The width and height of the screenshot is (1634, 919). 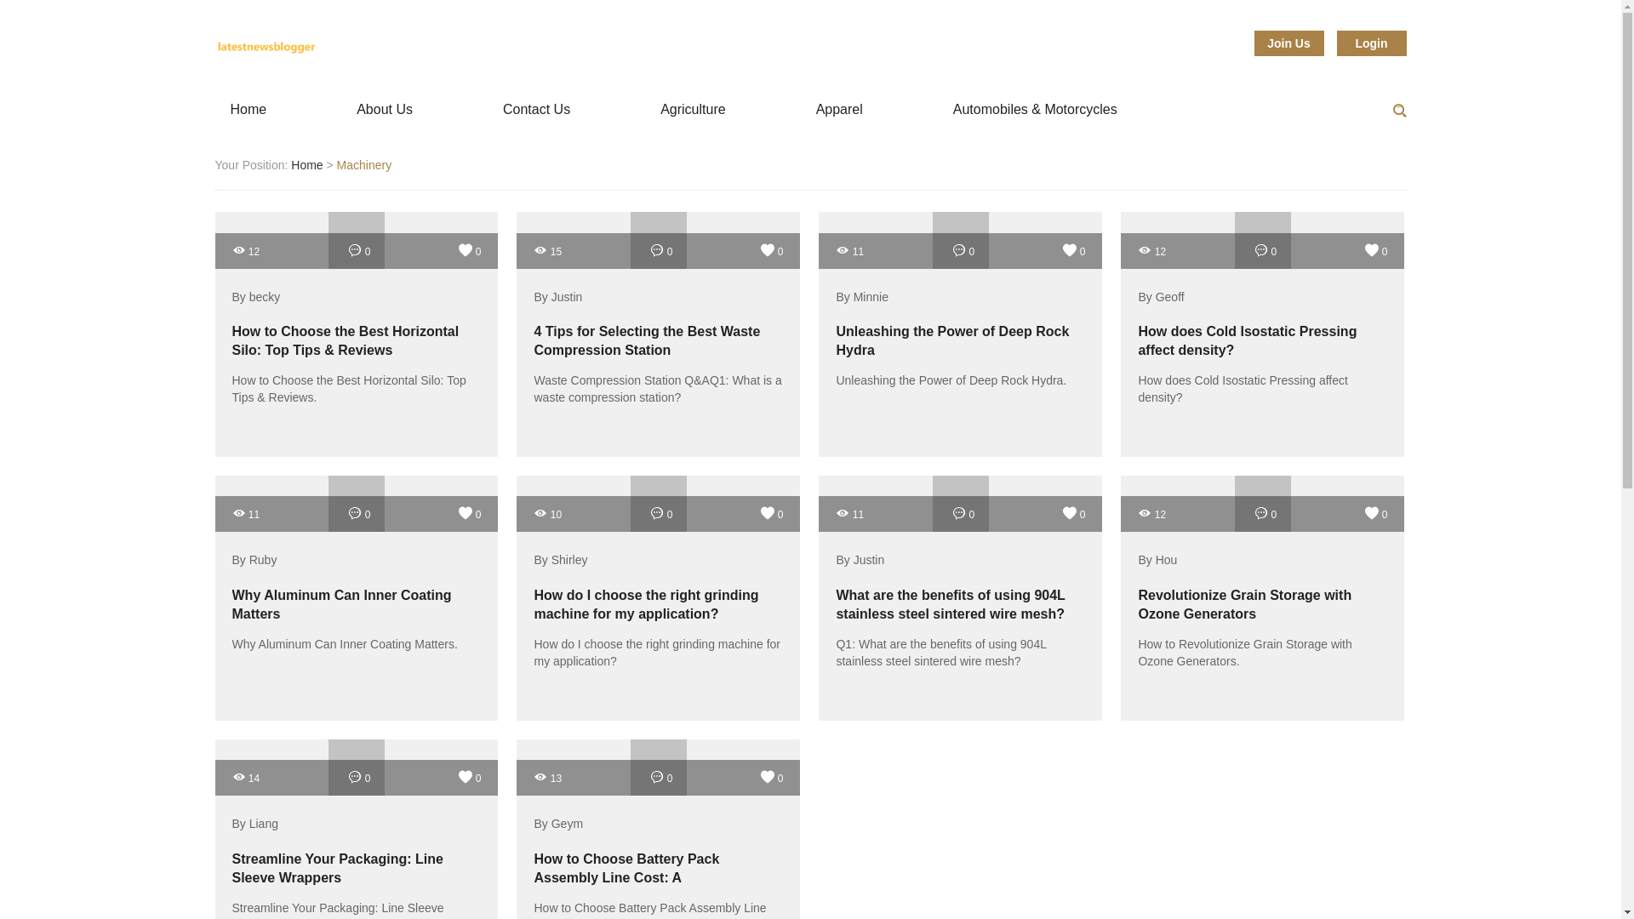 I want to click on Login, so click(x=1370, y=43).